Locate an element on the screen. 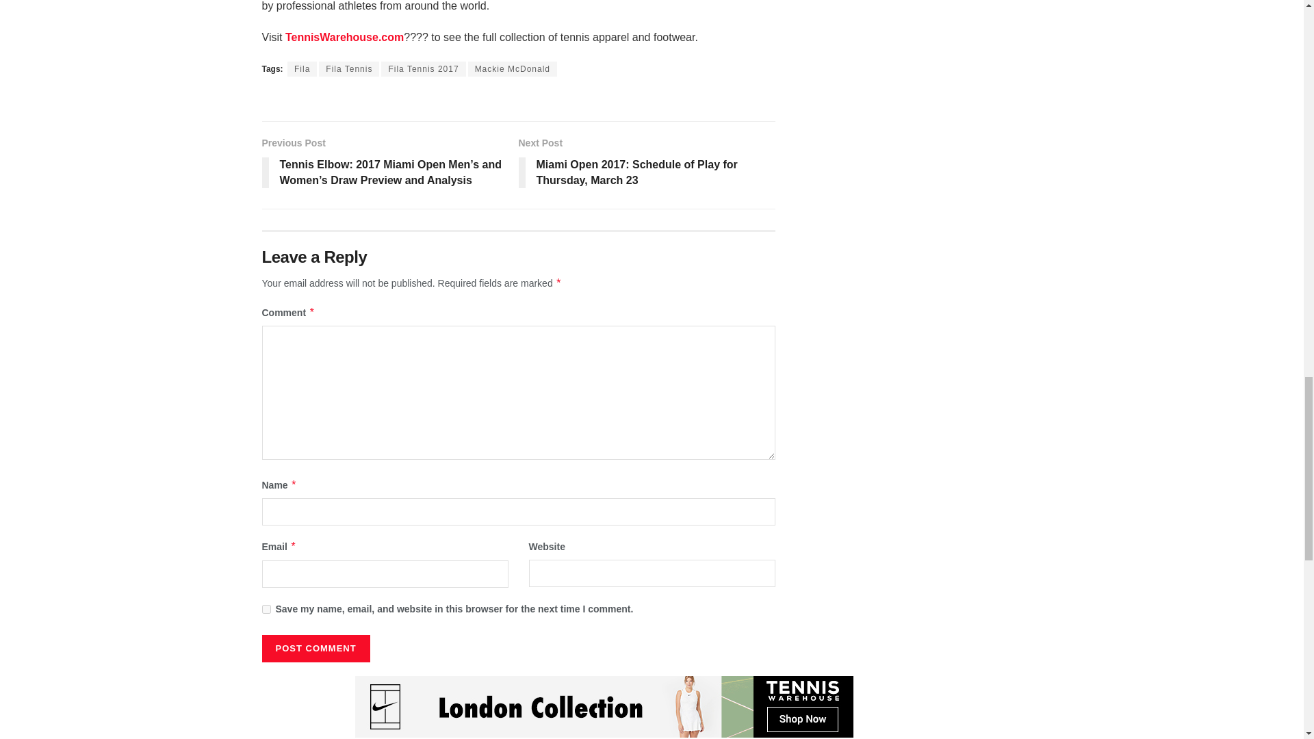 This screenshot has width=1314, height=739. Post Comment is located at coordinates (315, 648).